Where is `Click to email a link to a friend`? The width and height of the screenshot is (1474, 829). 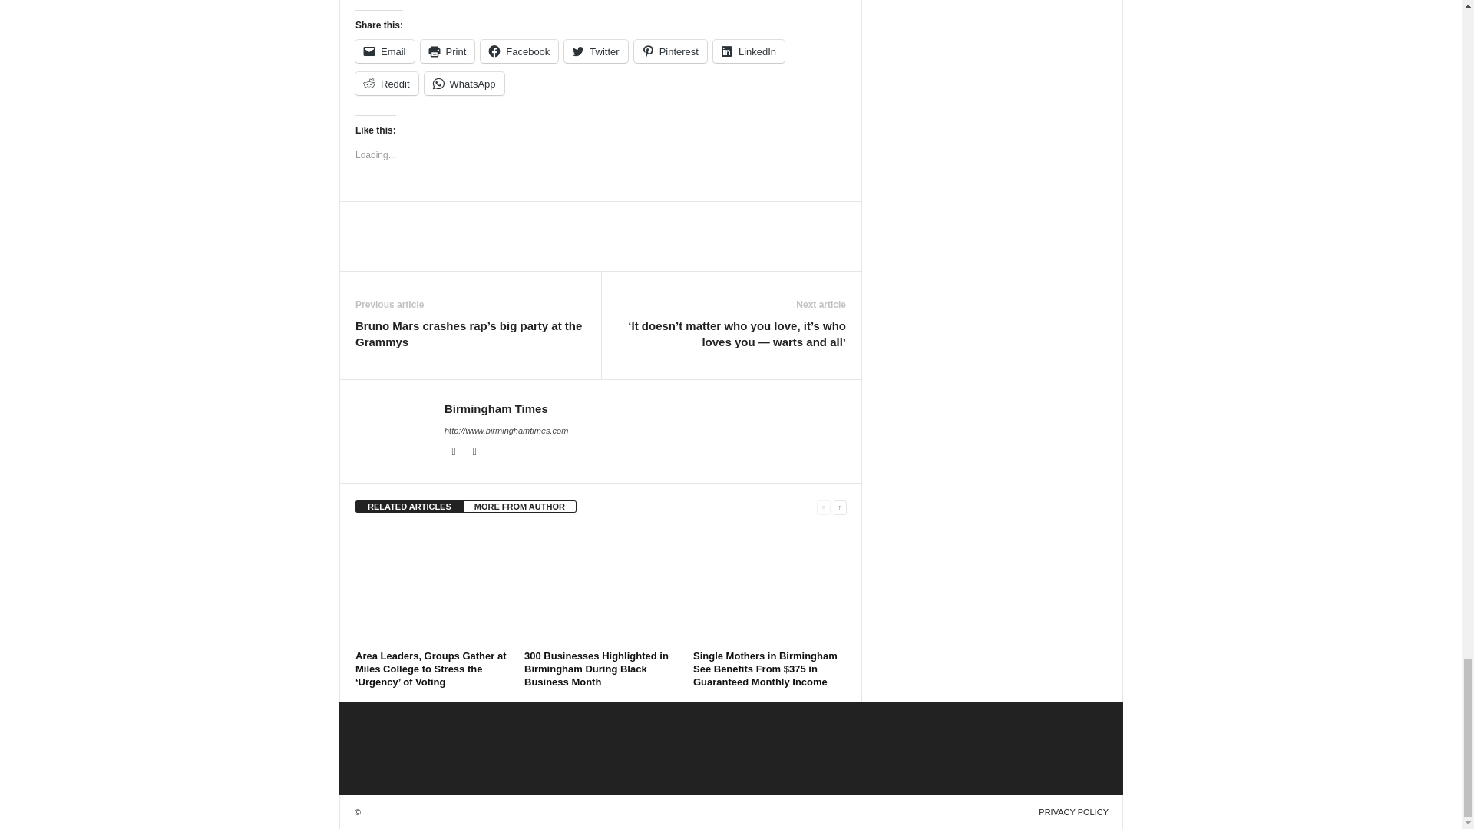 Click to email a link to a friend is located at coordinates (384, 51).